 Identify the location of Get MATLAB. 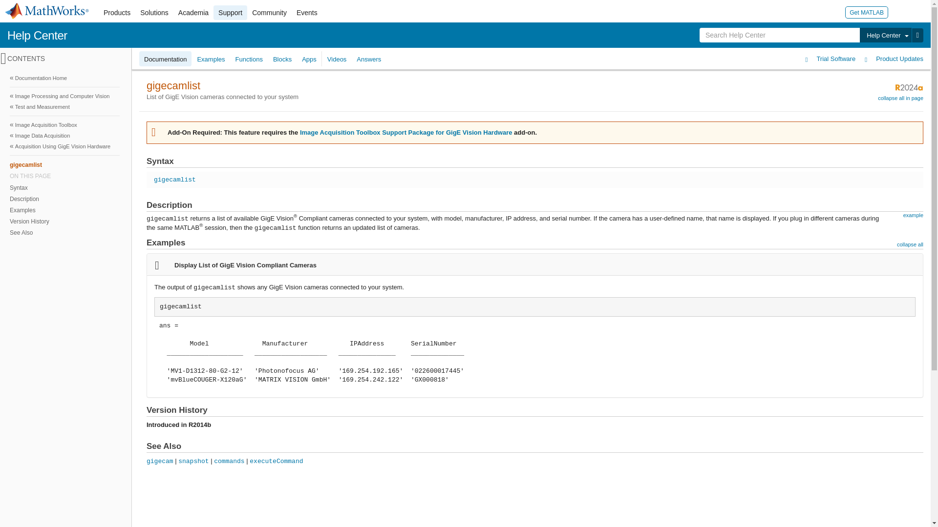
(867, 12).